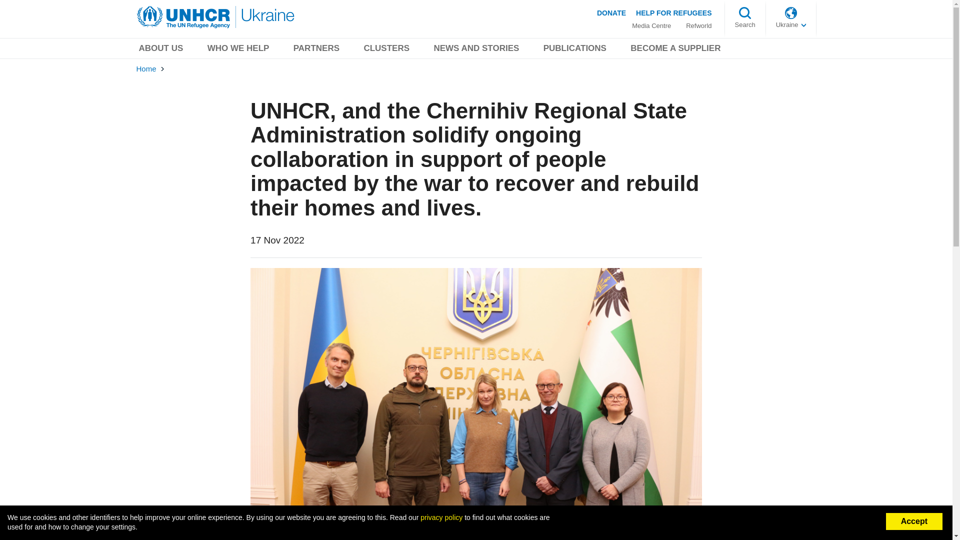  What do you see at coordinates (575, 50) in the screenshot?
I see `PUBLICATIONS` at bounding box center [575, 50].